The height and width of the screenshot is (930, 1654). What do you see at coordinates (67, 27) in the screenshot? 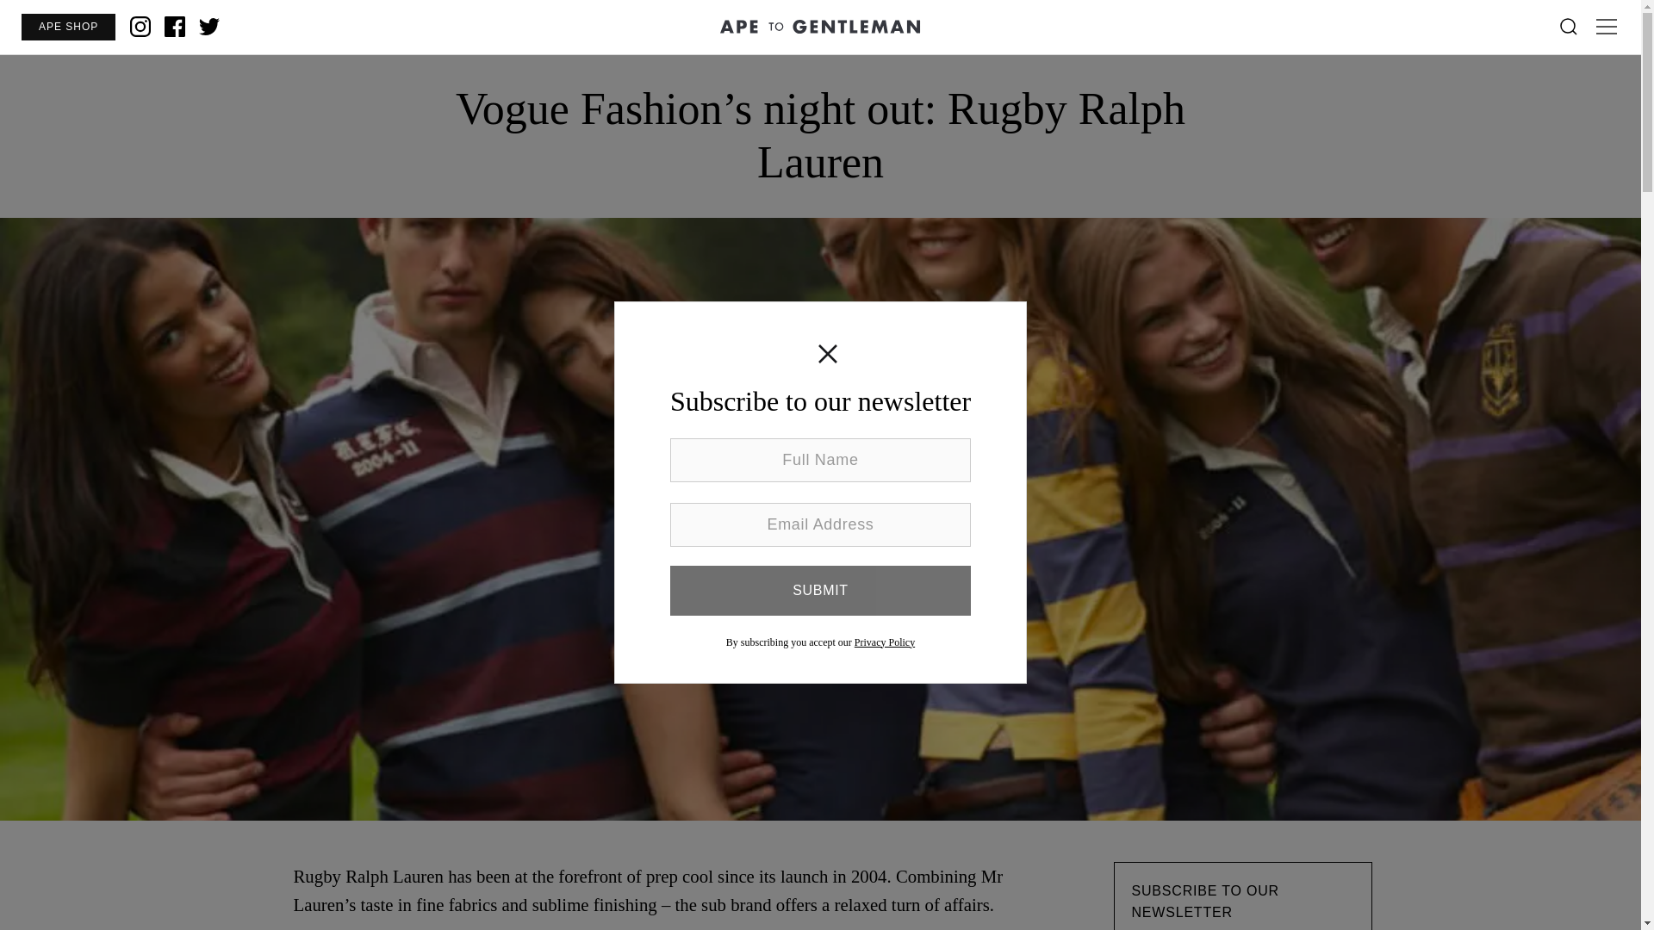
I see `APE SHOP` at bounding box center [67, 27].